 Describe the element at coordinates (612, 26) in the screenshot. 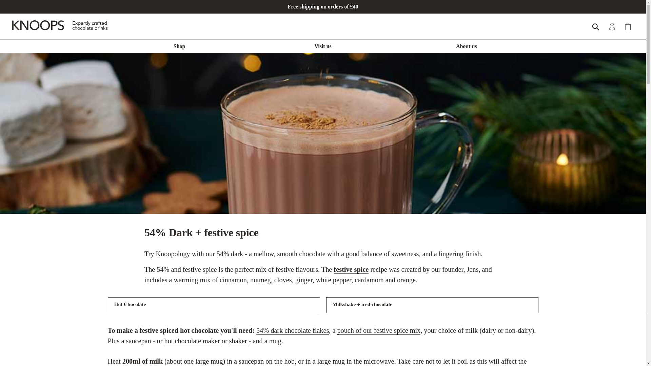

I see `Log in` at that location.